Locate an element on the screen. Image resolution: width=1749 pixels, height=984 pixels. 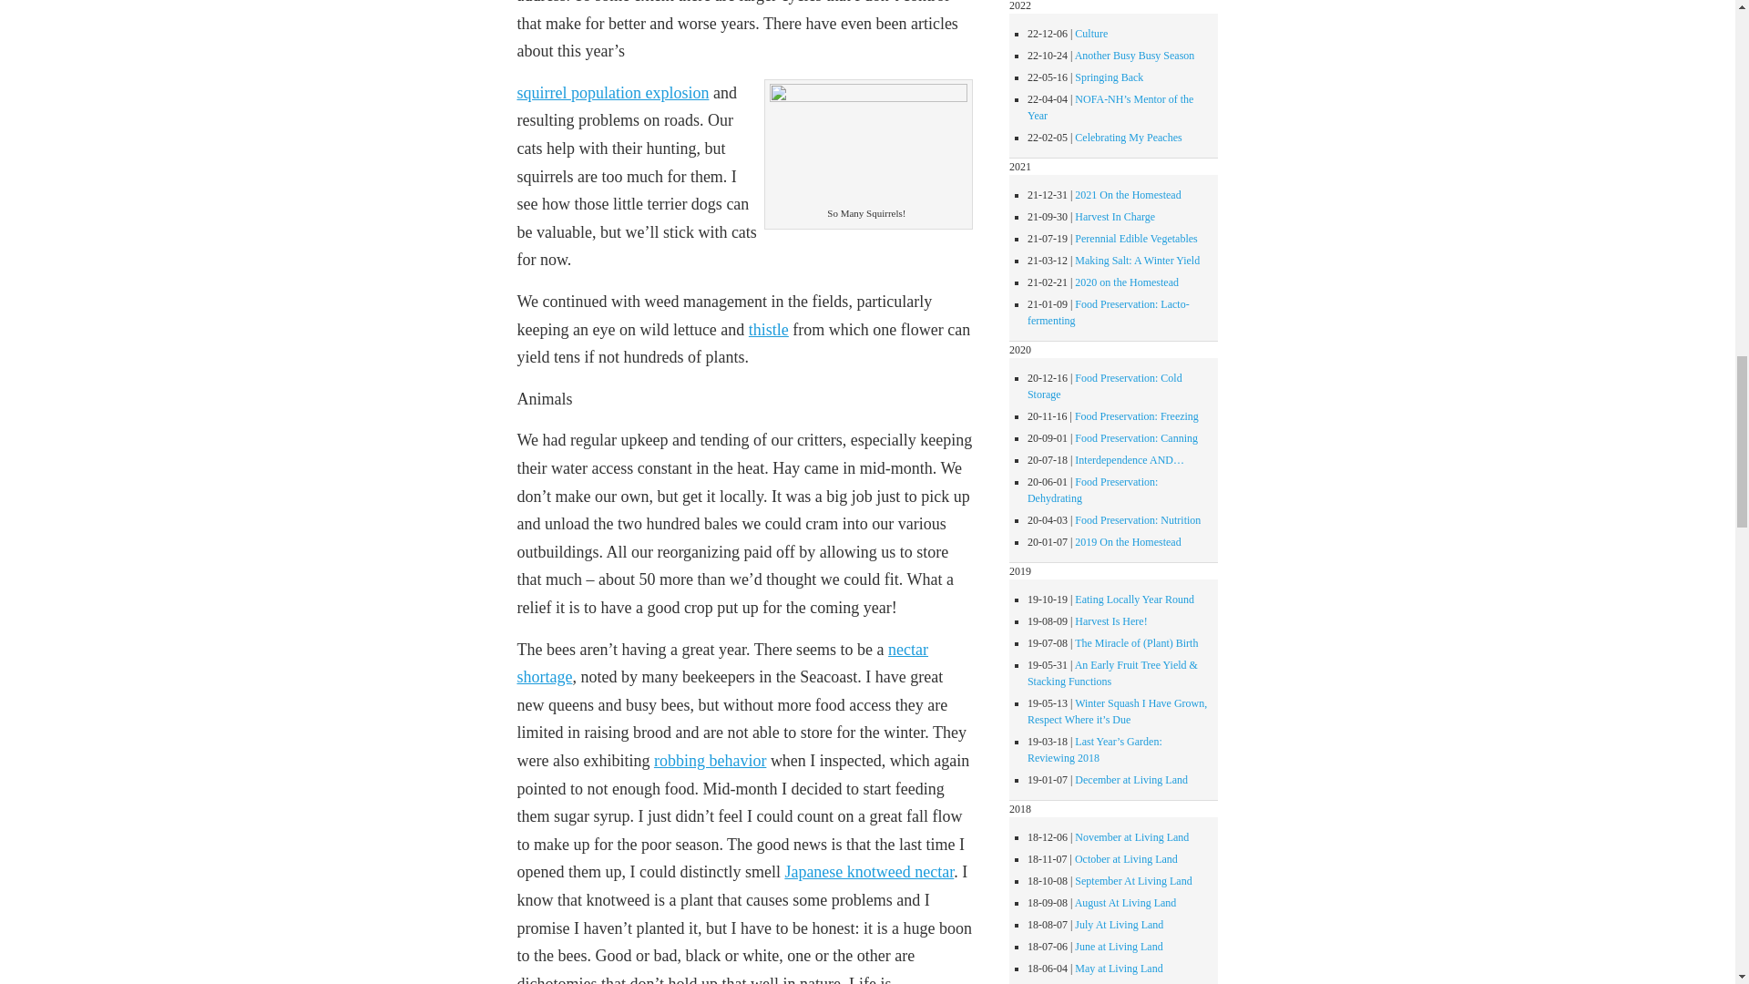
squirrel  is located at coordinates (543, 93).